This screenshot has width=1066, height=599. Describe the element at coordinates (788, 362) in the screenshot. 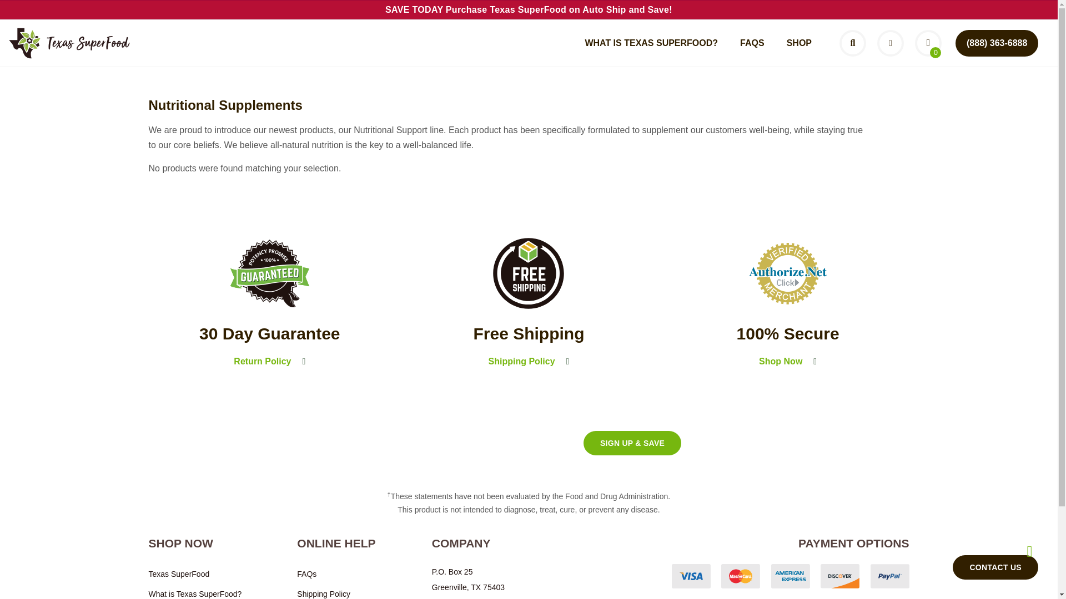

I see `Shop Now` at that location.